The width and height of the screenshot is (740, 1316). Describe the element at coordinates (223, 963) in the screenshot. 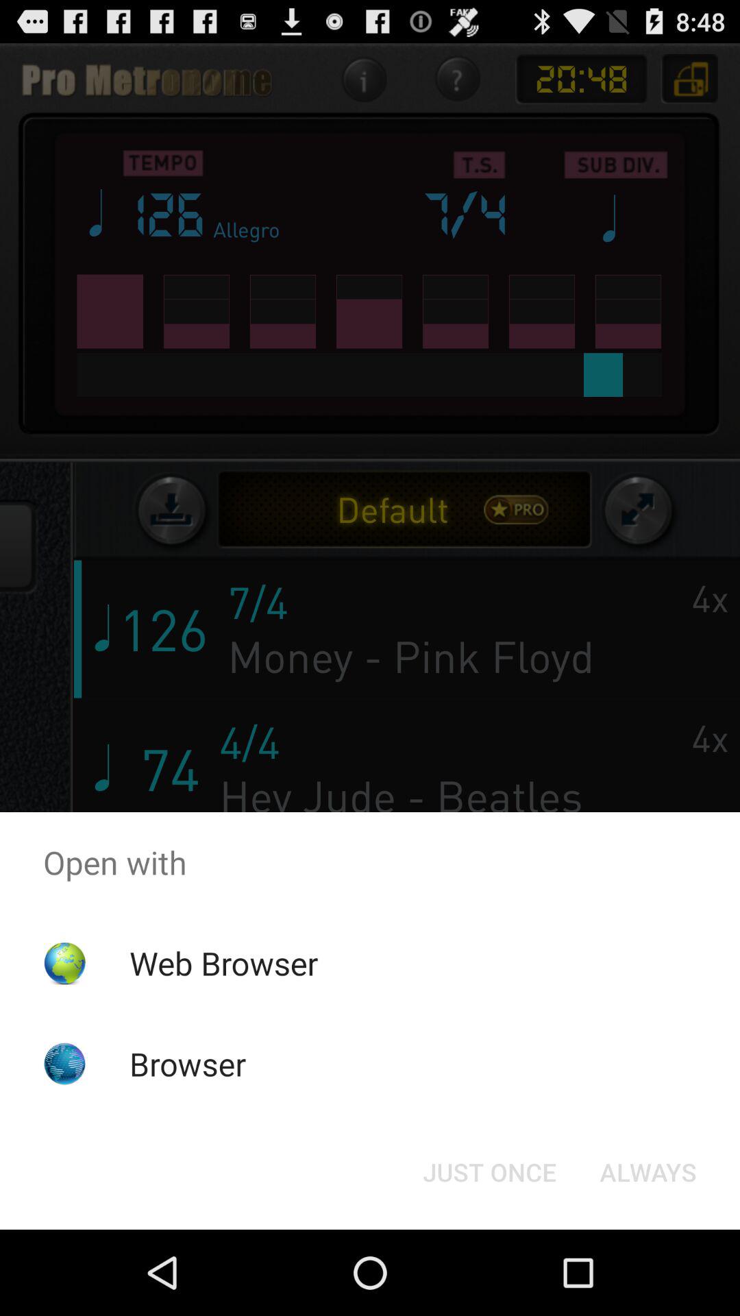

I see `flip to the web browser app` at that location.